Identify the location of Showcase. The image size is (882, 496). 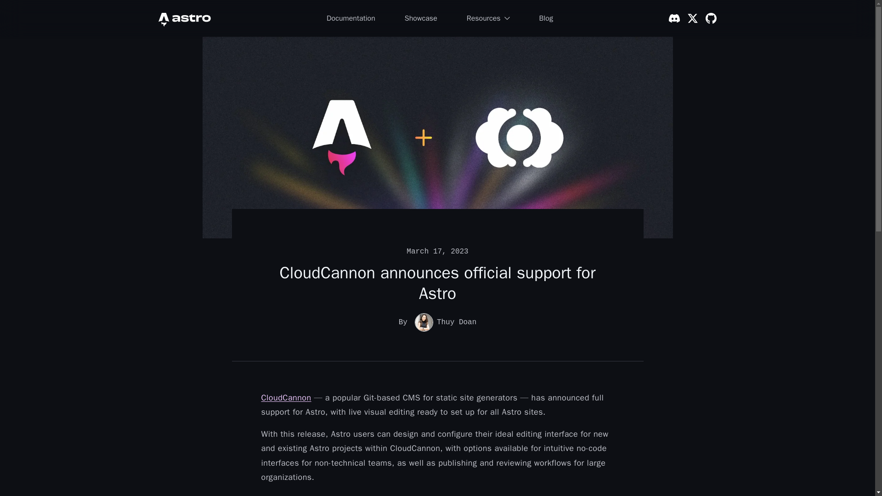
(421, 18).